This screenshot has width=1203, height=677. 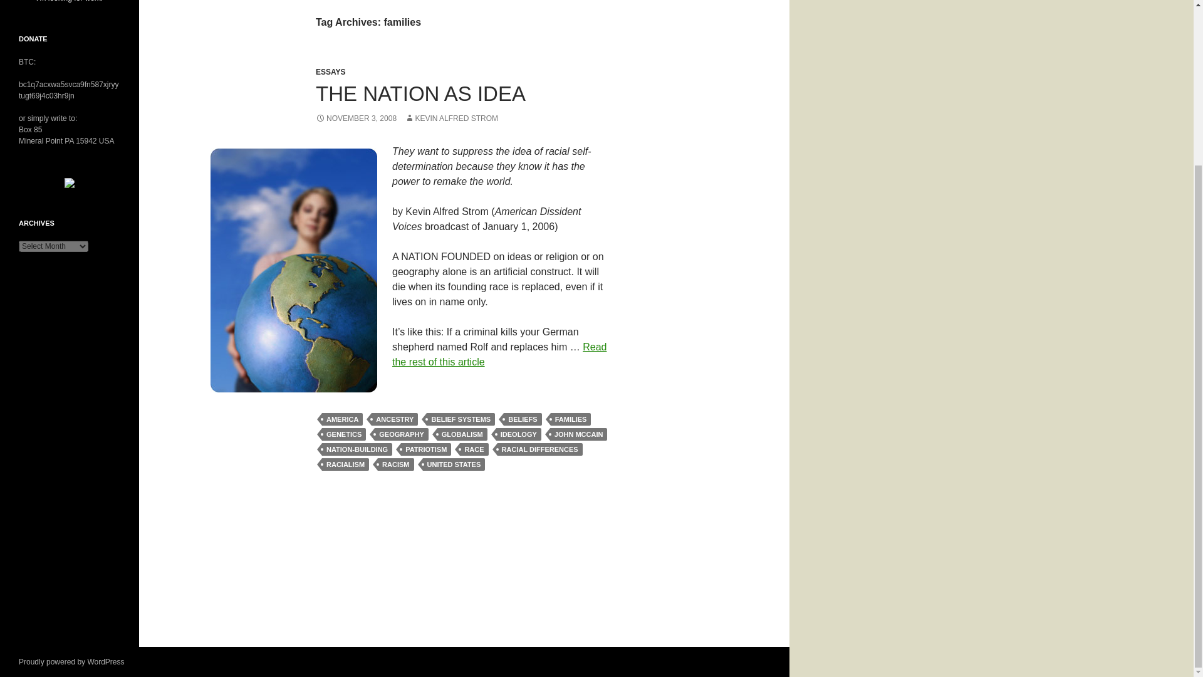 I want to click on ESSAYS, so click(x=331, y=72).